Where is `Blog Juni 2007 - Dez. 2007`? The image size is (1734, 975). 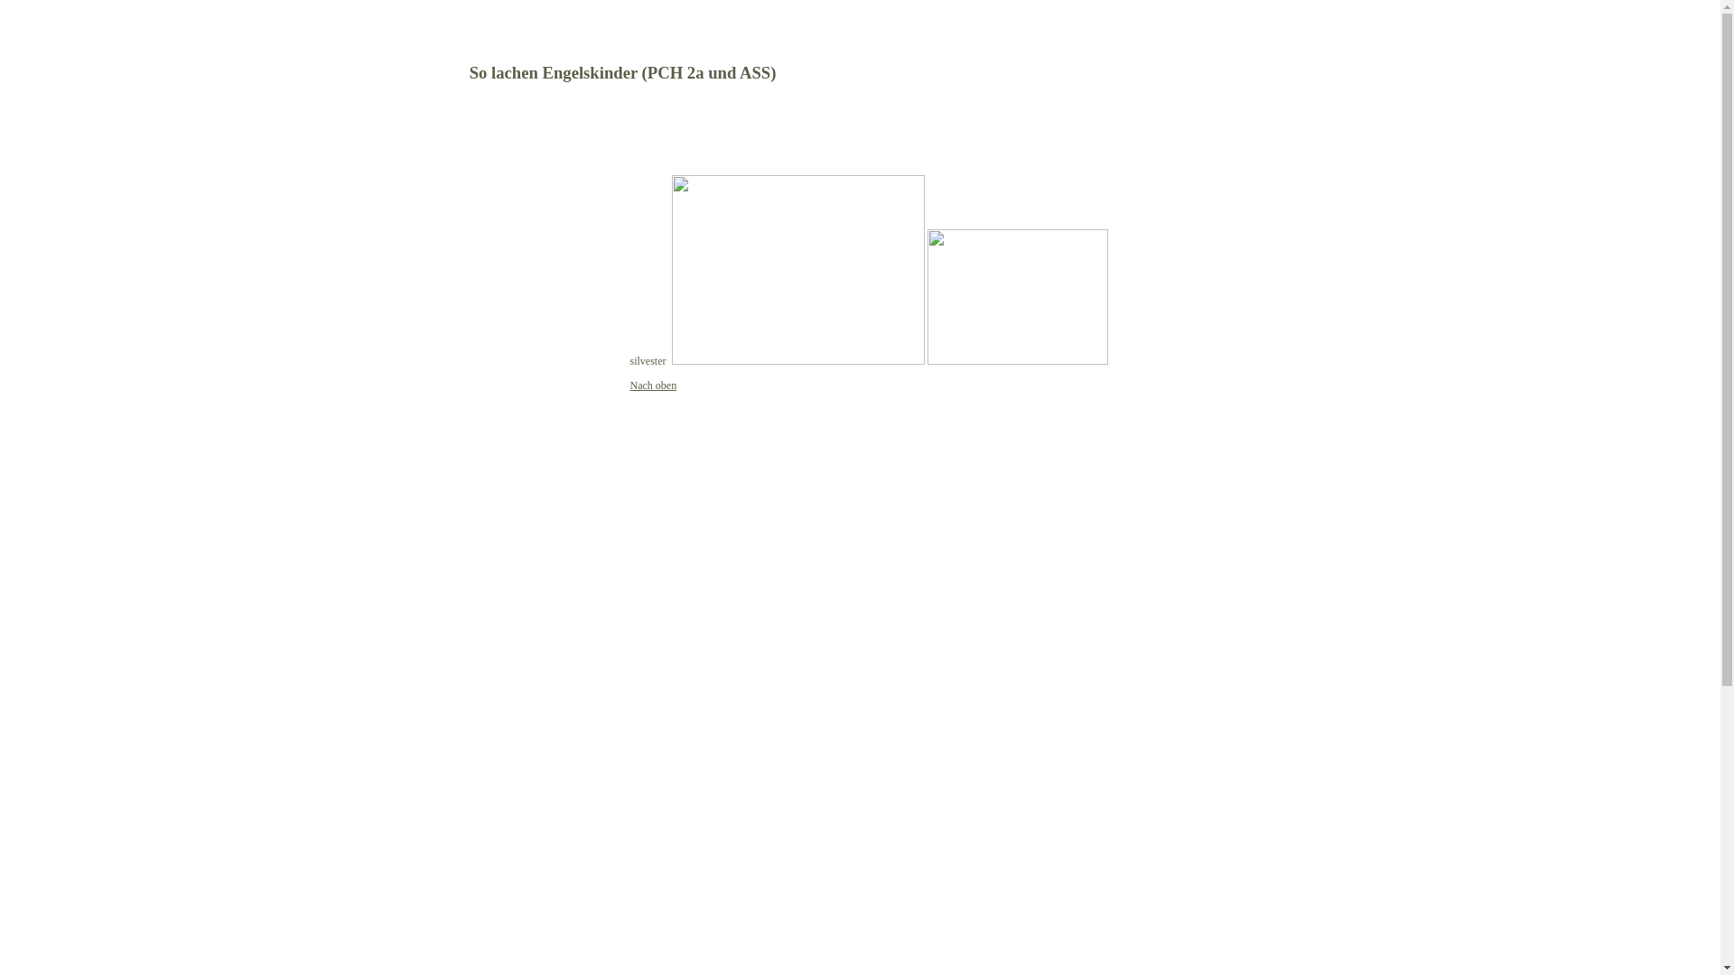 Blog Juni 2007 - Dez. 2007 is located at coordinates (471, 526).